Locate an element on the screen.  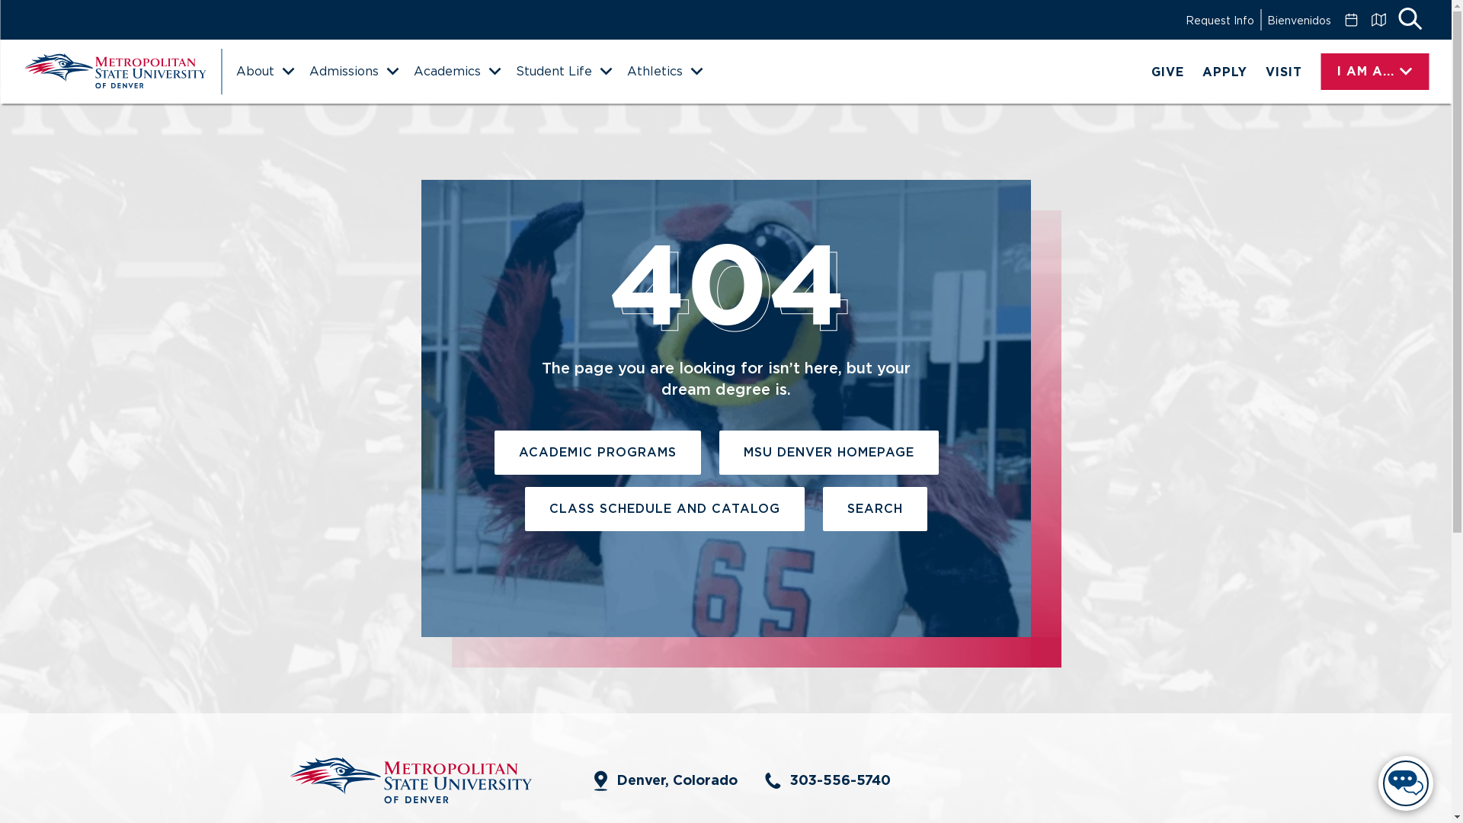
About is located at coordinates (264, 72).